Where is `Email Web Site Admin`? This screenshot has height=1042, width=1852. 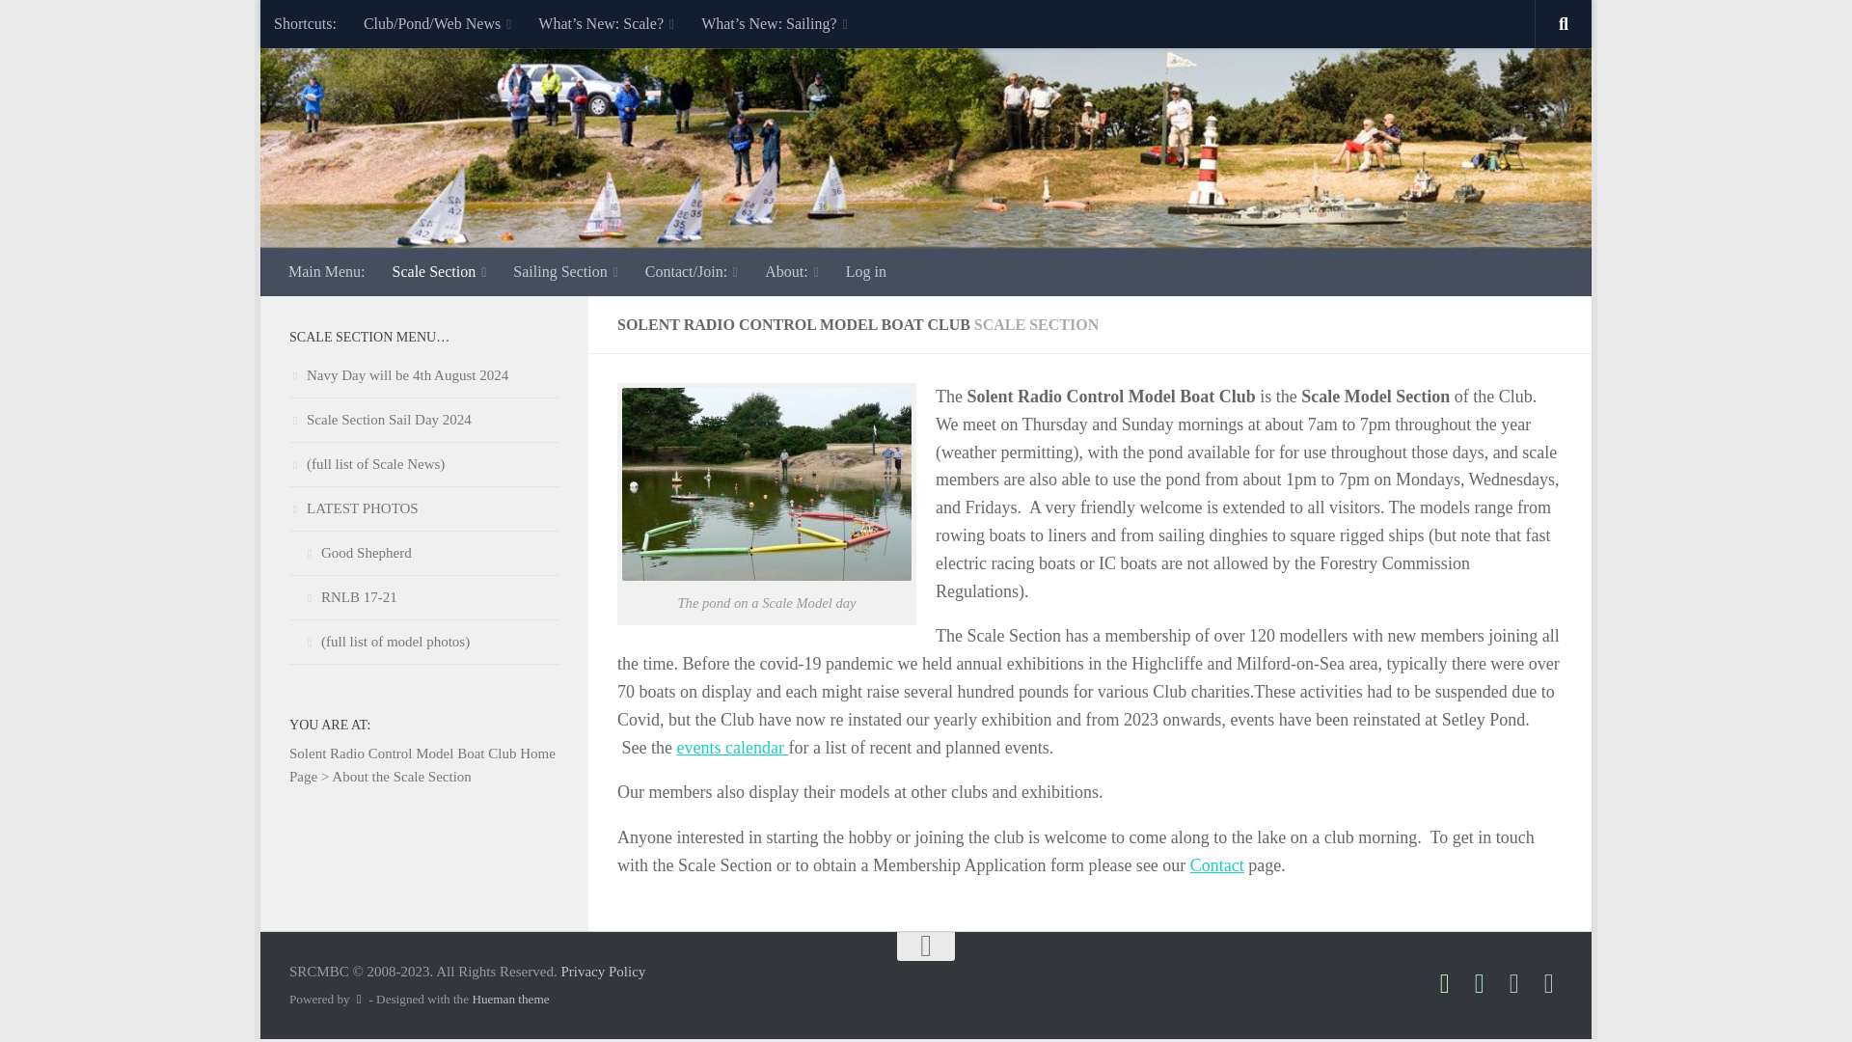 Email Web Site Admin is located at coordinates (1514, 983).